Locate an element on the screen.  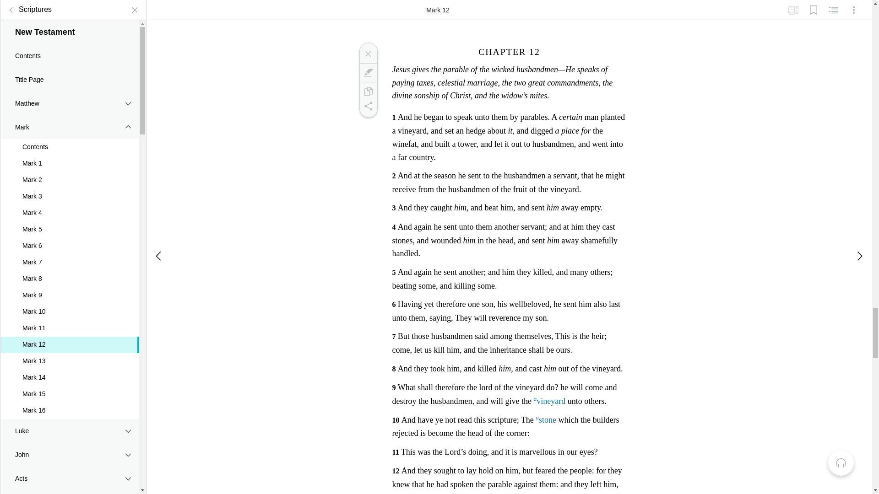
Mark 2 is located at coordinates (70, 173).